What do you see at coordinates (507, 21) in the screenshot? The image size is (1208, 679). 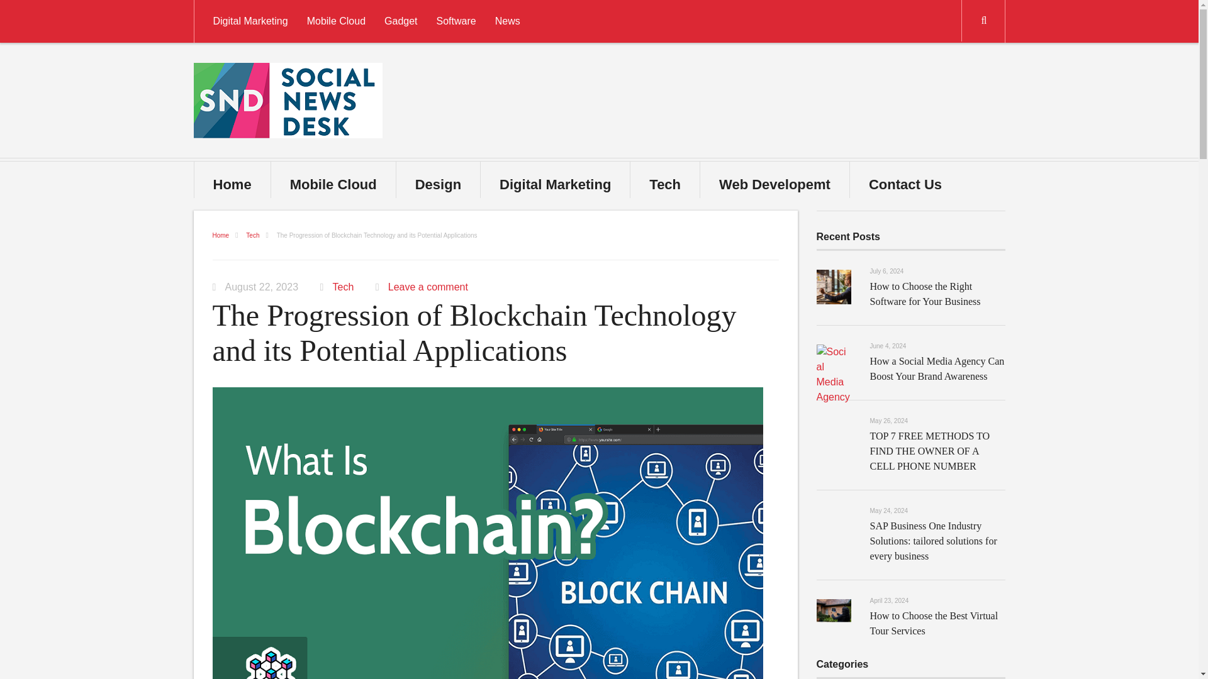 I see `News` at bounding box center [507, 21].